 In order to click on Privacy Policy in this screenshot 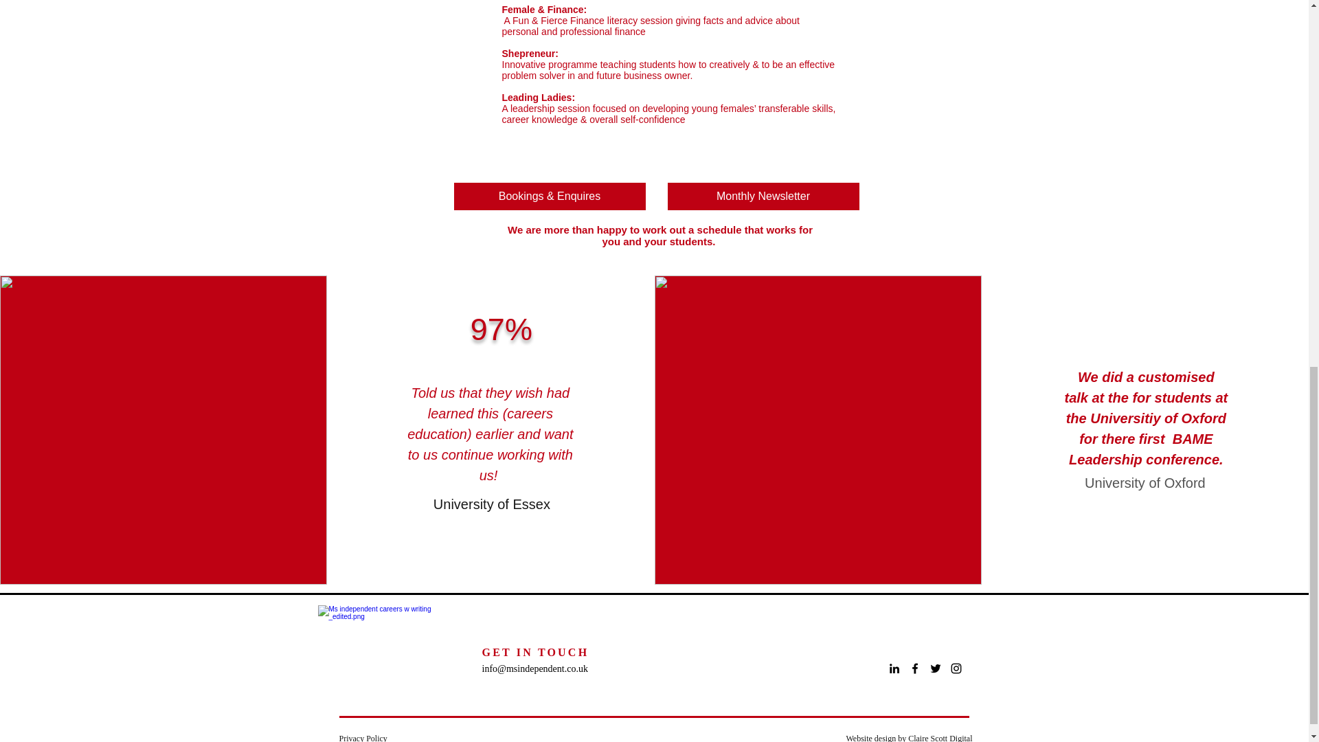, I will do `click(363, 738)`.